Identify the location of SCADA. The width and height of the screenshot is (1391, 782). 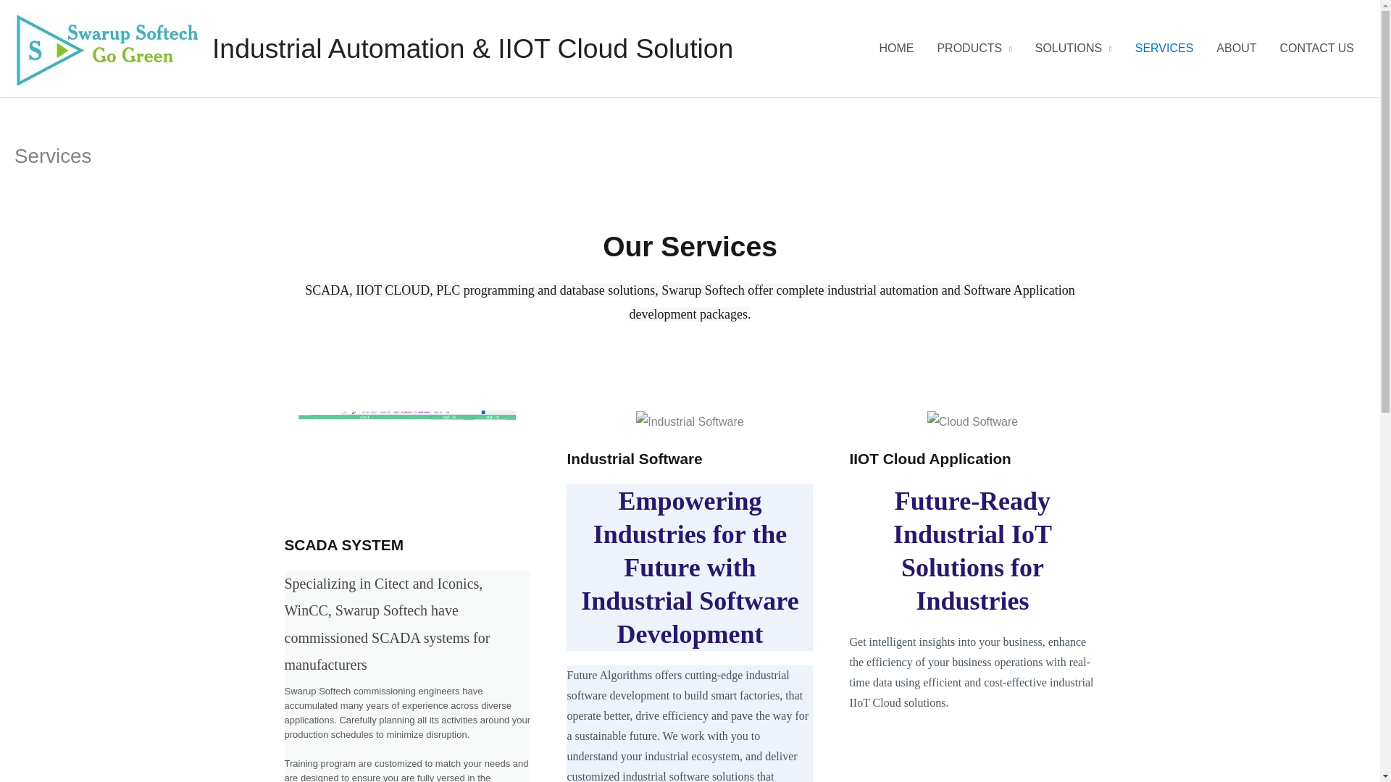
(407, 465).